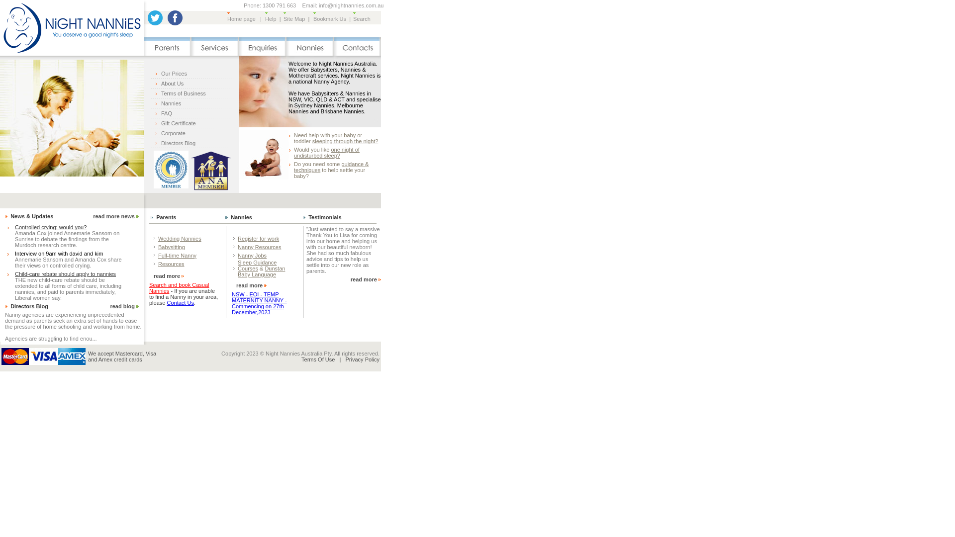 The width and height of the screenshot is (955, 537). Describe the element at coordinates (179, 123) in the screenshot. I see `Gift Certificate` at that location.